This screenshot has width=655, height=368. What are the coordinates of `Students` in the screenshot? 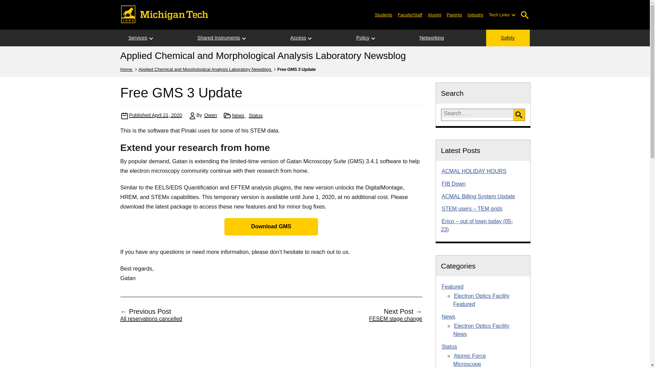 It's located at (383, 14).